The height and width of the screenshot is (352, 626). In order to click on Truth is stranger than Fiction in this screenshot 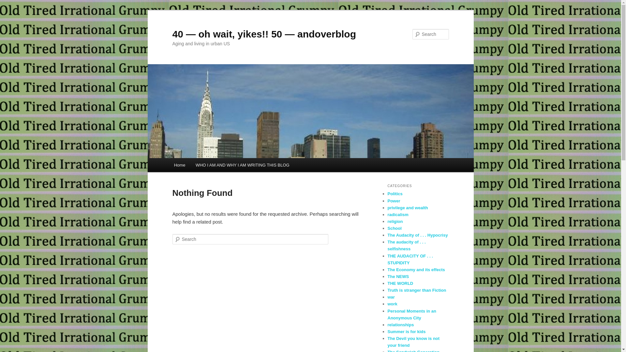, I will do `click(417, 290)`.